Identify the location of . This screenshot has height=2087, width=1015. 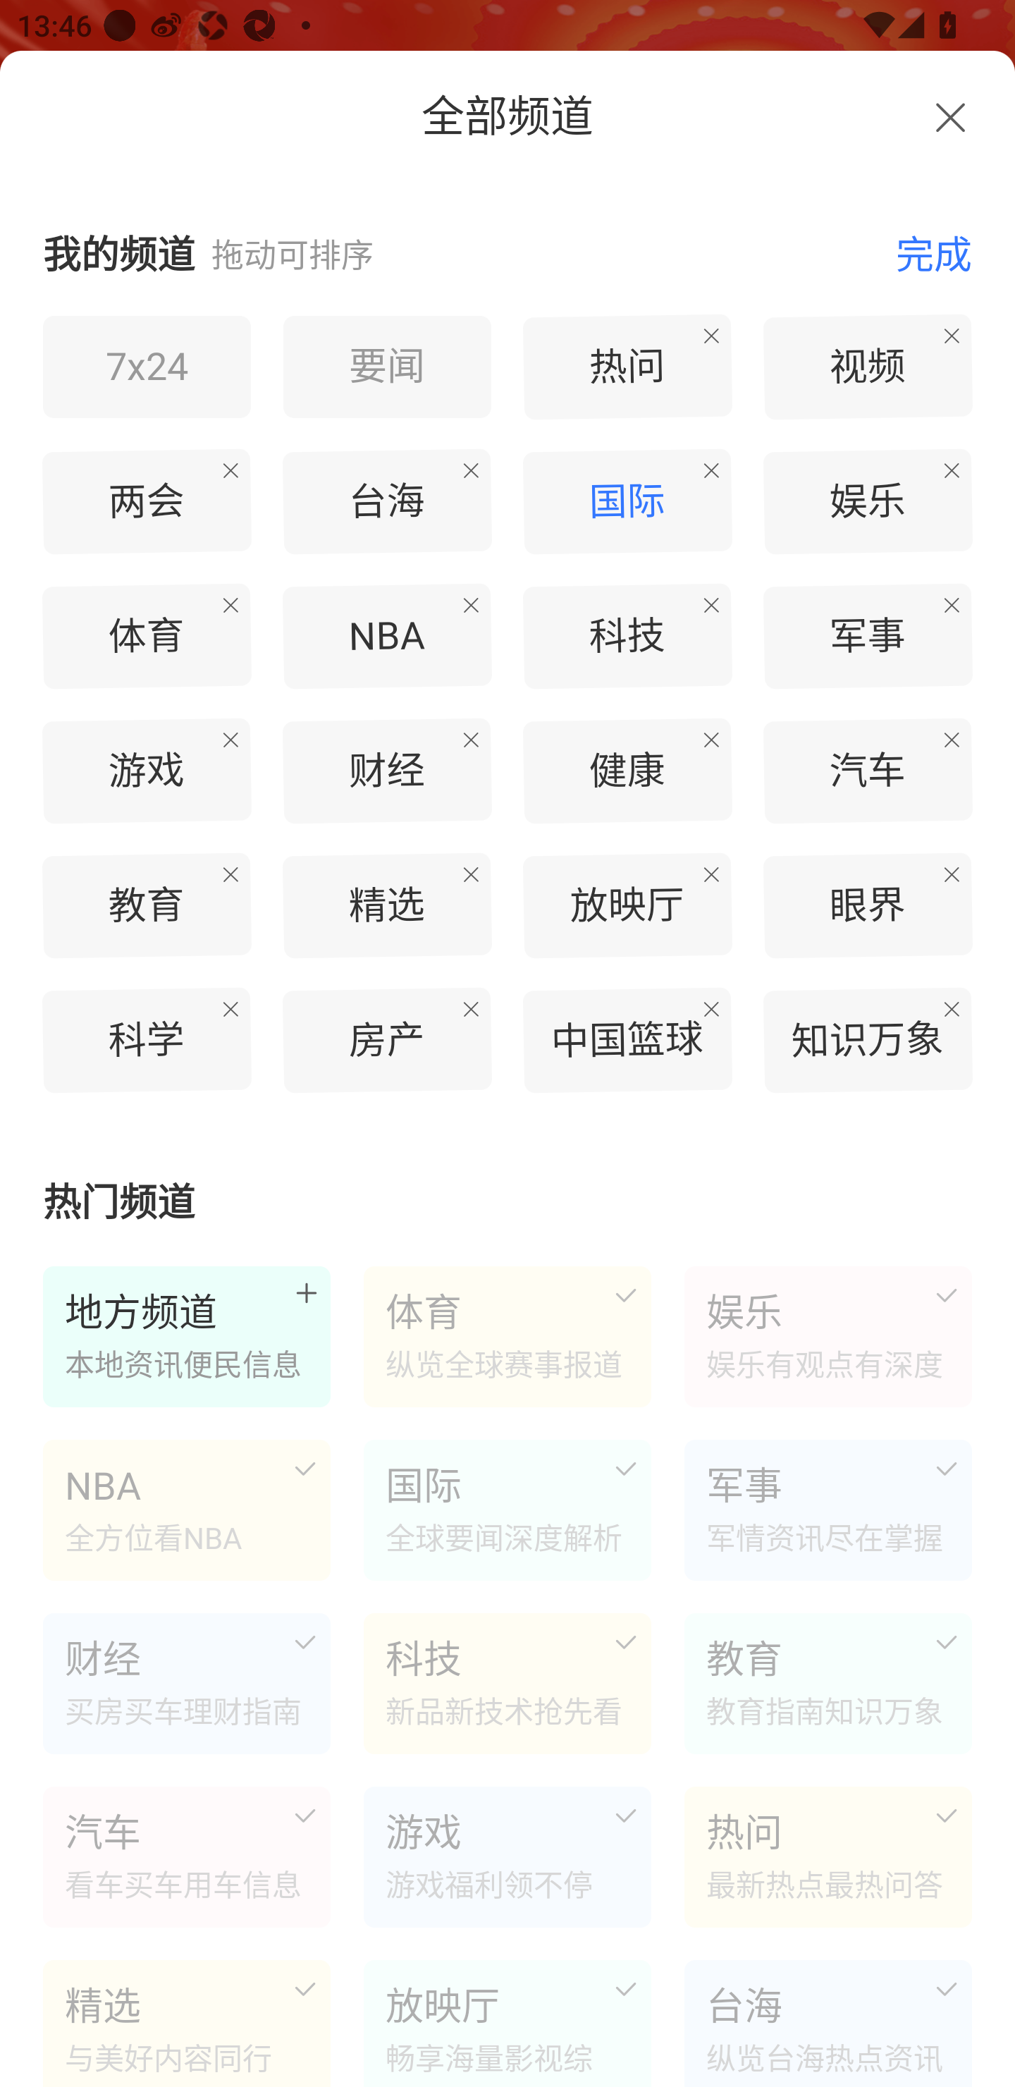
(950, 117).